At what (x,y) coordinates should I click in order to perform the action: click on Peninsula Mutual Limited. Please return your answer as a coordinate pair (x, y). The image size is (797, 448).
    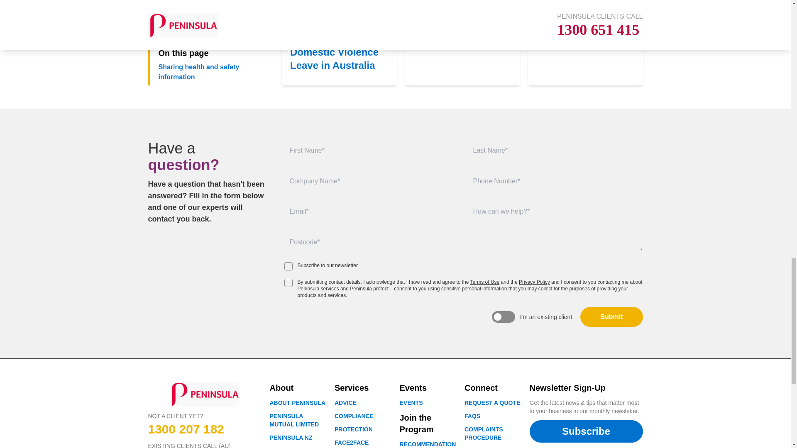
    Looking at the image, I should click on (291, 437).